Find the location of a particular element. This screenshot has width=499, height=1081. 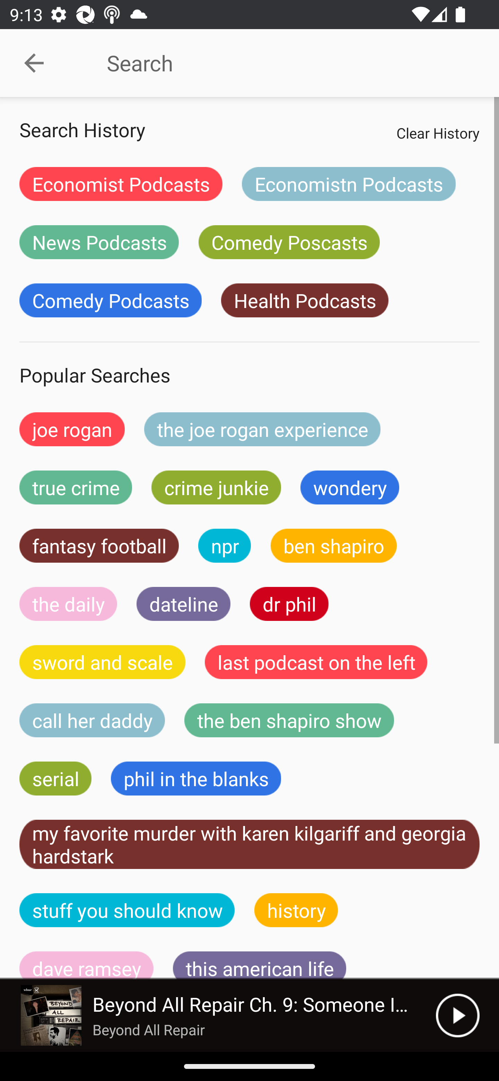

Search is located at coordinates (281, 63).